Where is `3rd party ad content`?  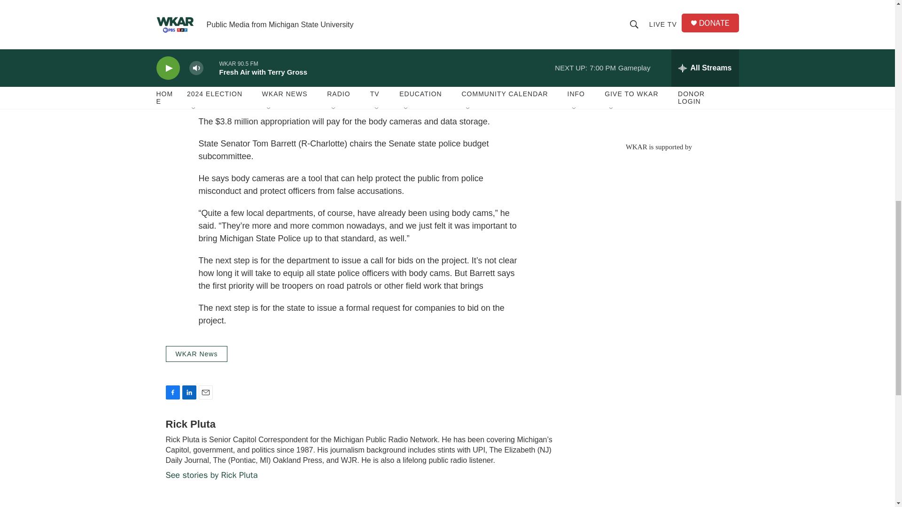
3rd party ad content is located at coordinates (658, 219).